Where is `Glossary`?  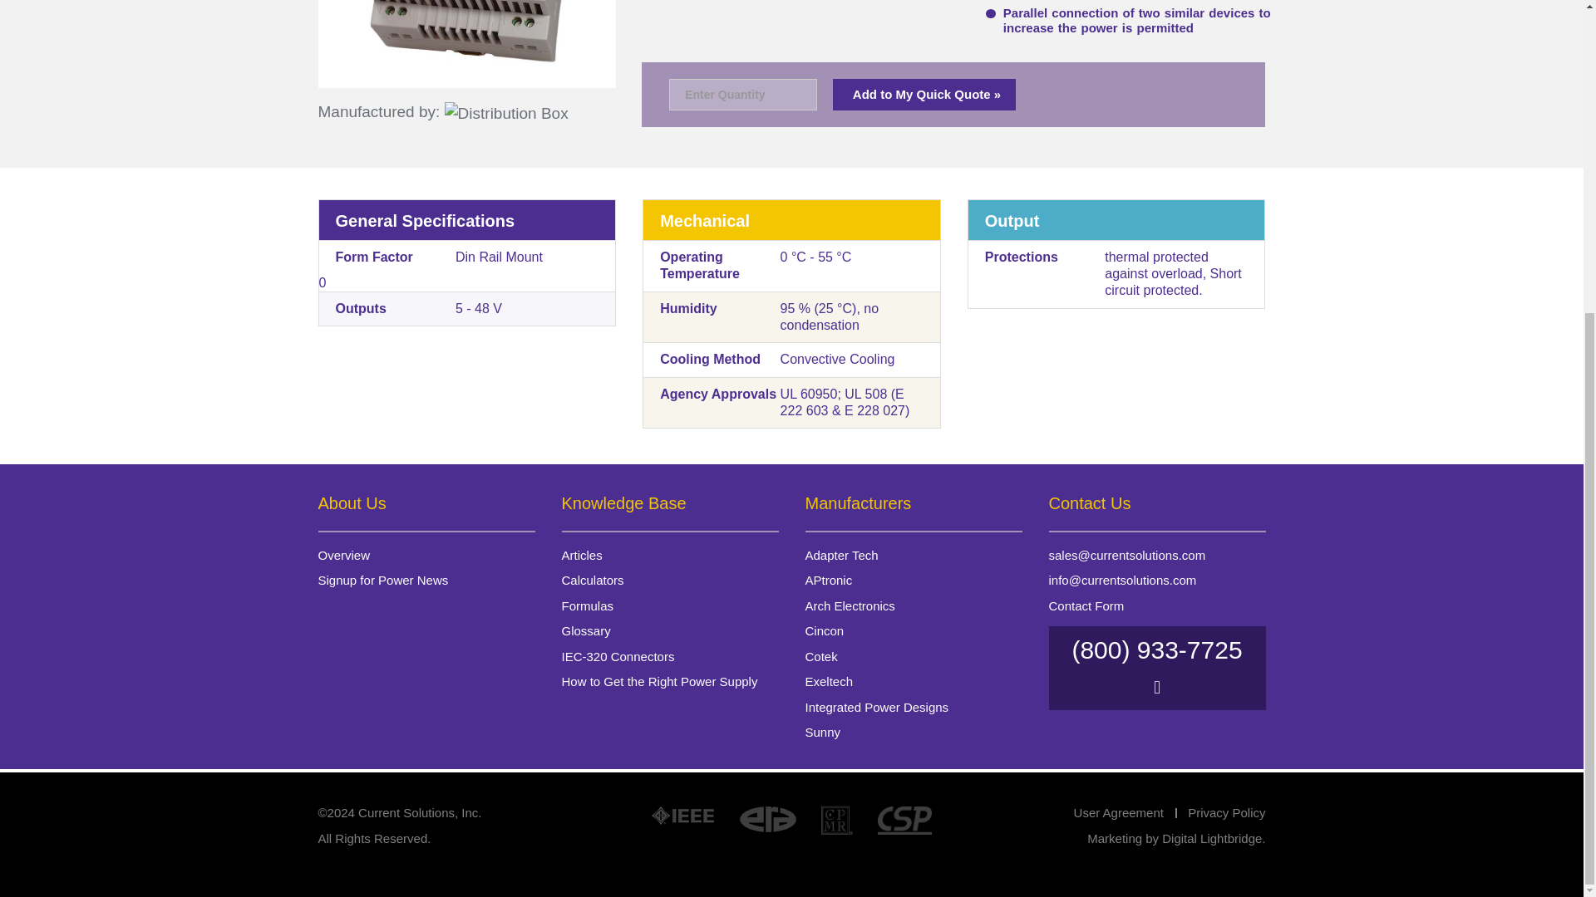 Glossary is located at coordinates (586, 630).